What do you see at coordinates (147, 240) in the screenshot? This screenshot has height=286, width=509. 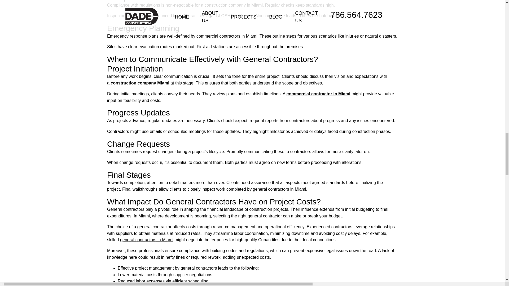 I see `general contractors in Miami` at bounding box center [147, 240].